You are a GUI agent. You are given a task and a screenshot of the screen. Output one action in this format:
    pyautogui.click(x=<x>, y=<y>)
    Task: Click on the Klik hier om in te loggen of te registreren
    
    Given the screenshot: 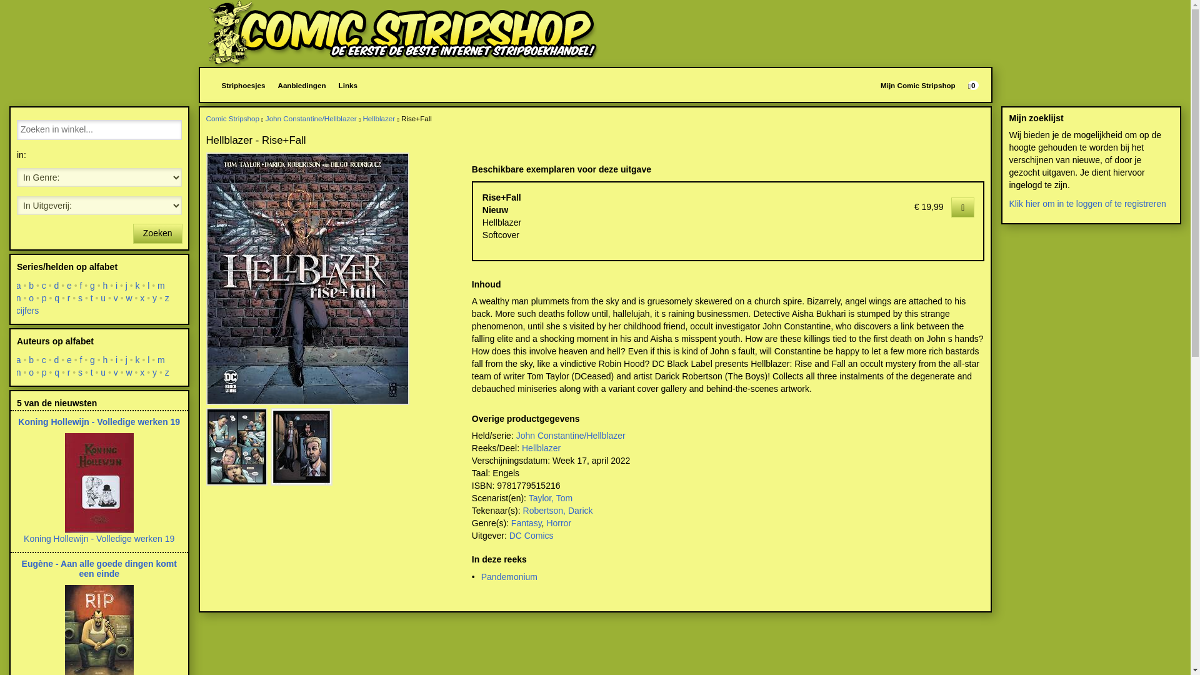 What is the action you would take?
    pyautogui.click(x=1087, y=203)
    